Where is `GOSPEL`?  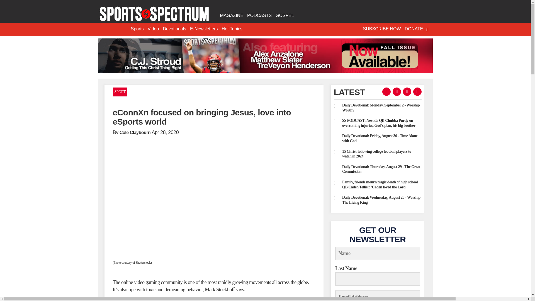
GOSPEL is located at coordinates (284, 16).